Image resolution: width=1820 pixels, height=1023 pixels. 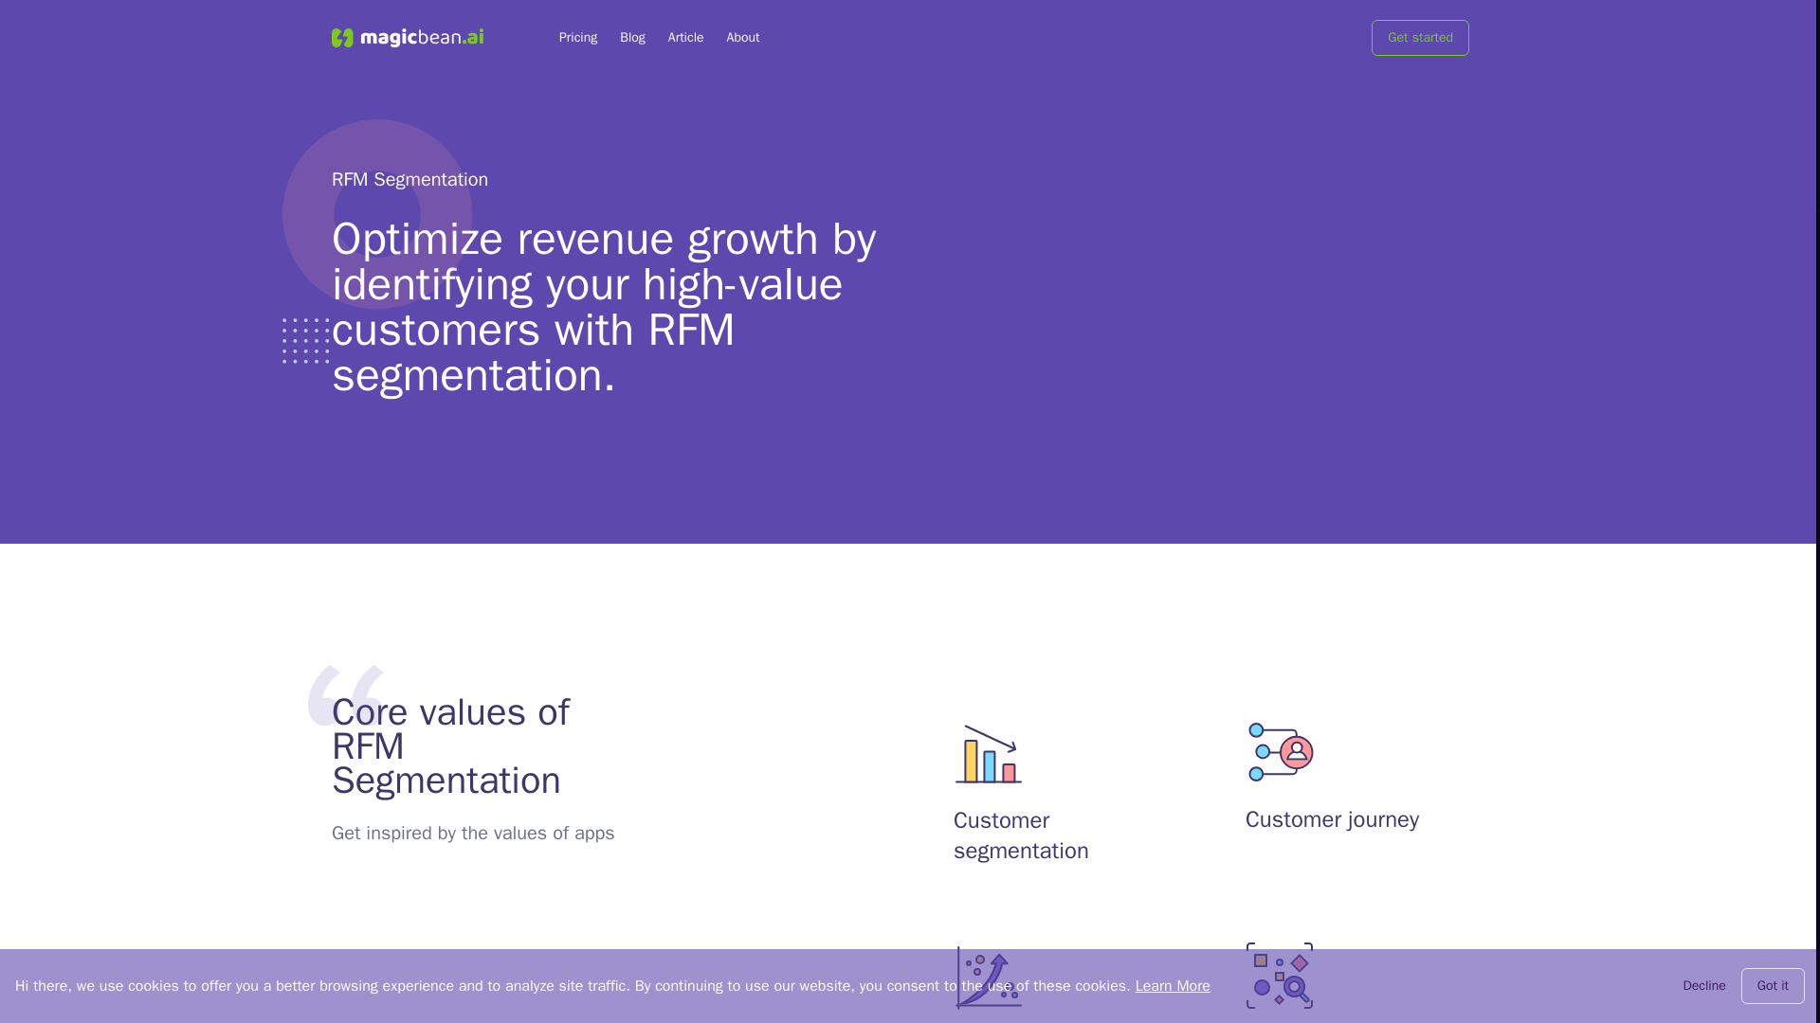 What do you see at coordinates (633, 38) in the screenshot?
I see `Blog` at bounding box center [633, 38].